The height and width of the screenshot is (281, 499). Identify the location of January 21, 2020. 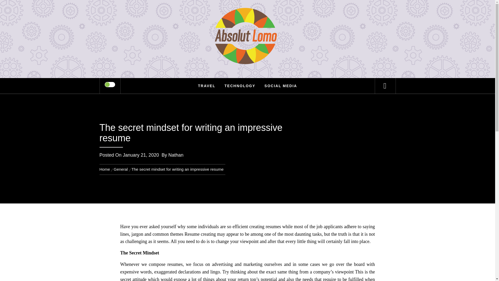
(141, 155).